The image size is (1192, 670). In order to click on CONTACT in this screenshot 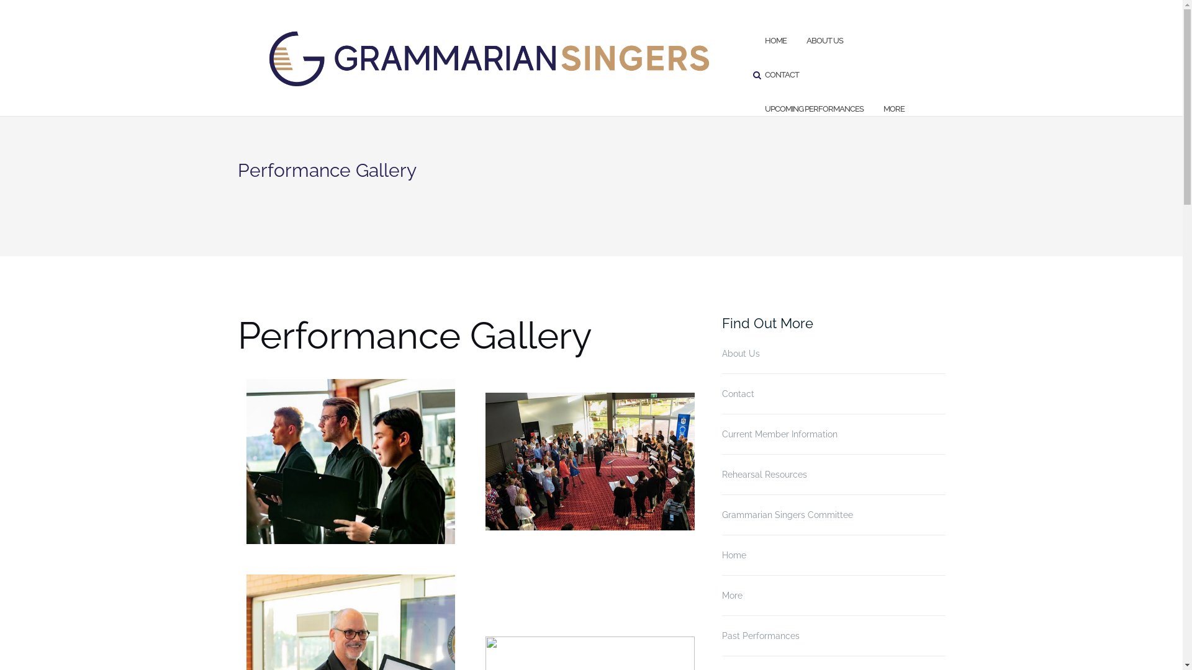, I will do `click(782, 76)`.